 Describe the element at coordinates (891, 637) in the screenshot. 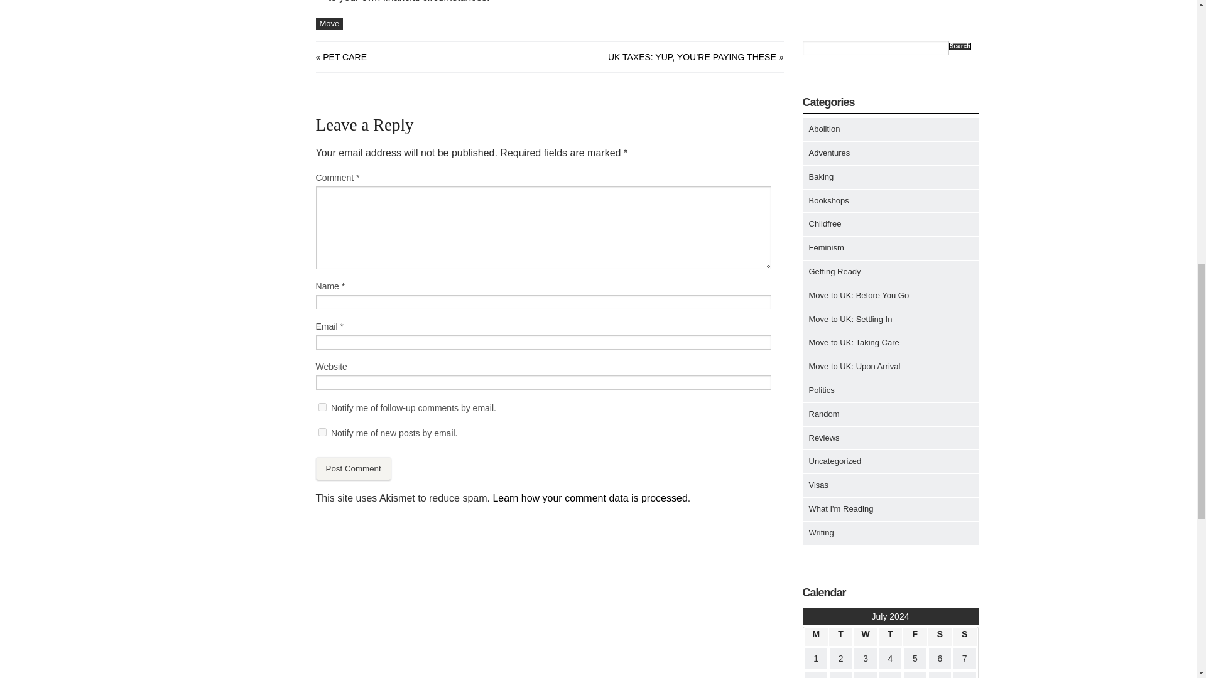

I see `Thursday` at that location.